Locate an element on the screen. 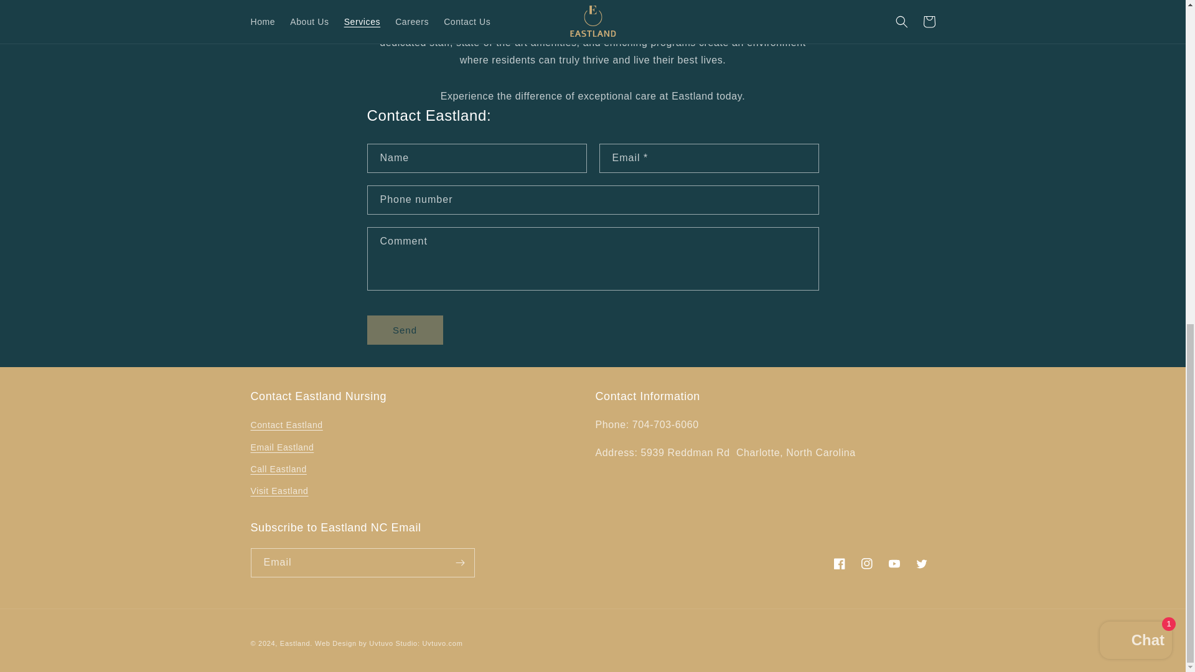  Call Eastland is located at coordinates (278, 469).